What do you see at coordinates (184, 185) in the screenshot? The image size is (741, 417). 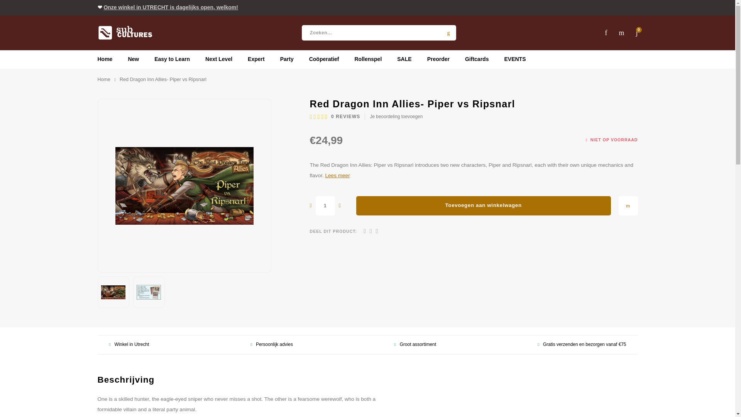 I see `Slugfest Games Red Dragon Inn Allies- Piper vs Ripsnarl` at bounding box center [184, 185].